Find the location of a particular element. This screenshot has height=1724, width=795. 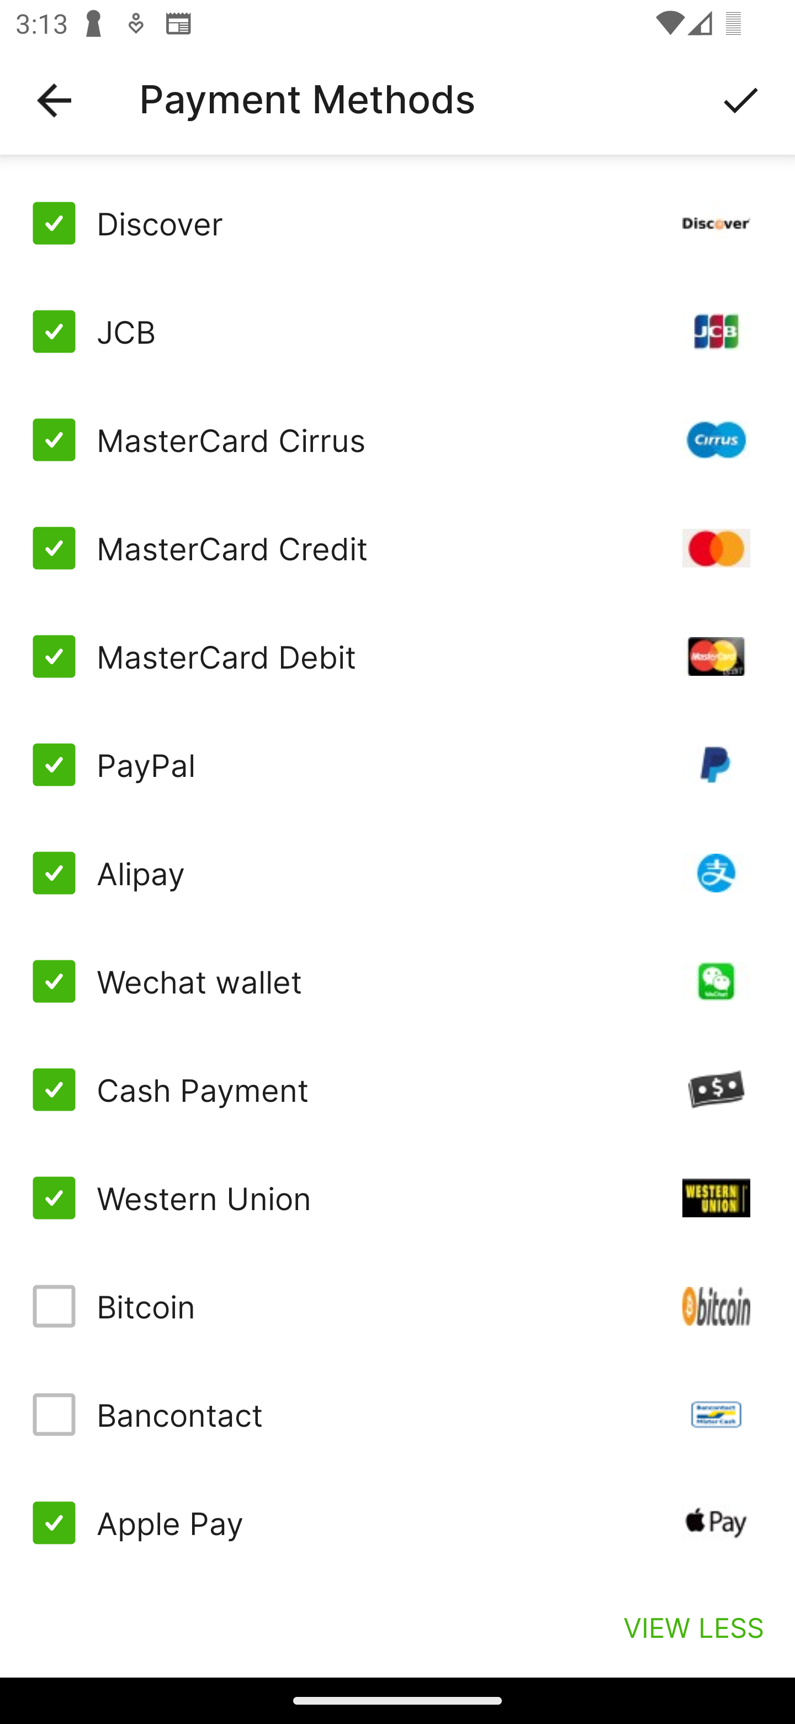

MasterCard Debit is located at coordinates (397, 655).